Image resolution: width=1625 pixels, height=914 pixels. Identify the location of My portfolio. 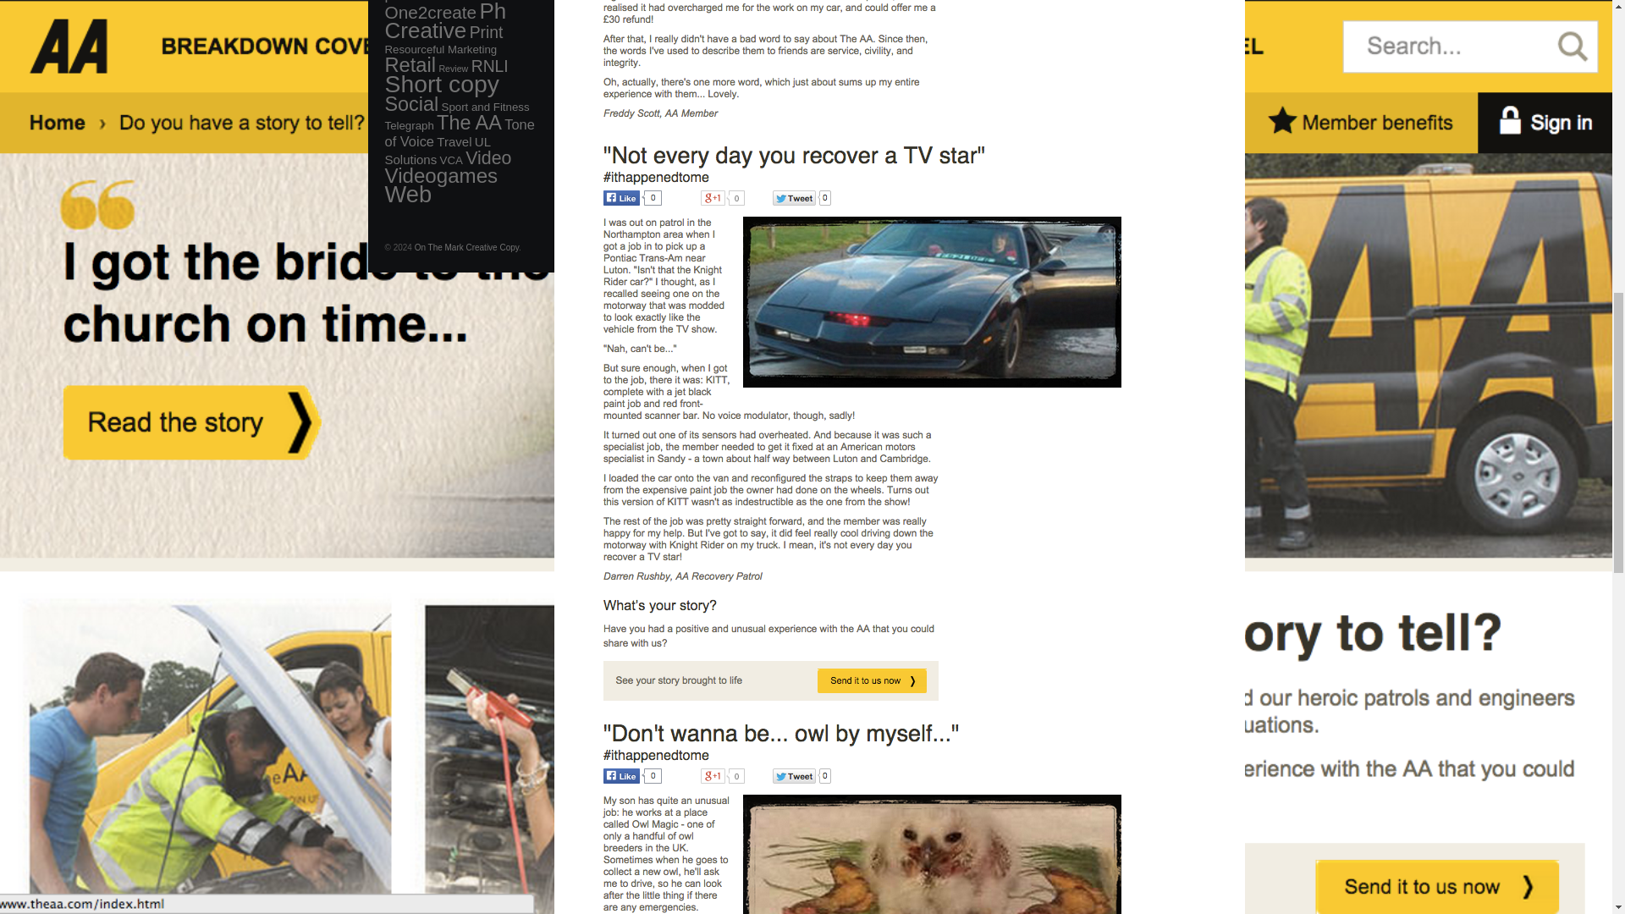
(444, 2).